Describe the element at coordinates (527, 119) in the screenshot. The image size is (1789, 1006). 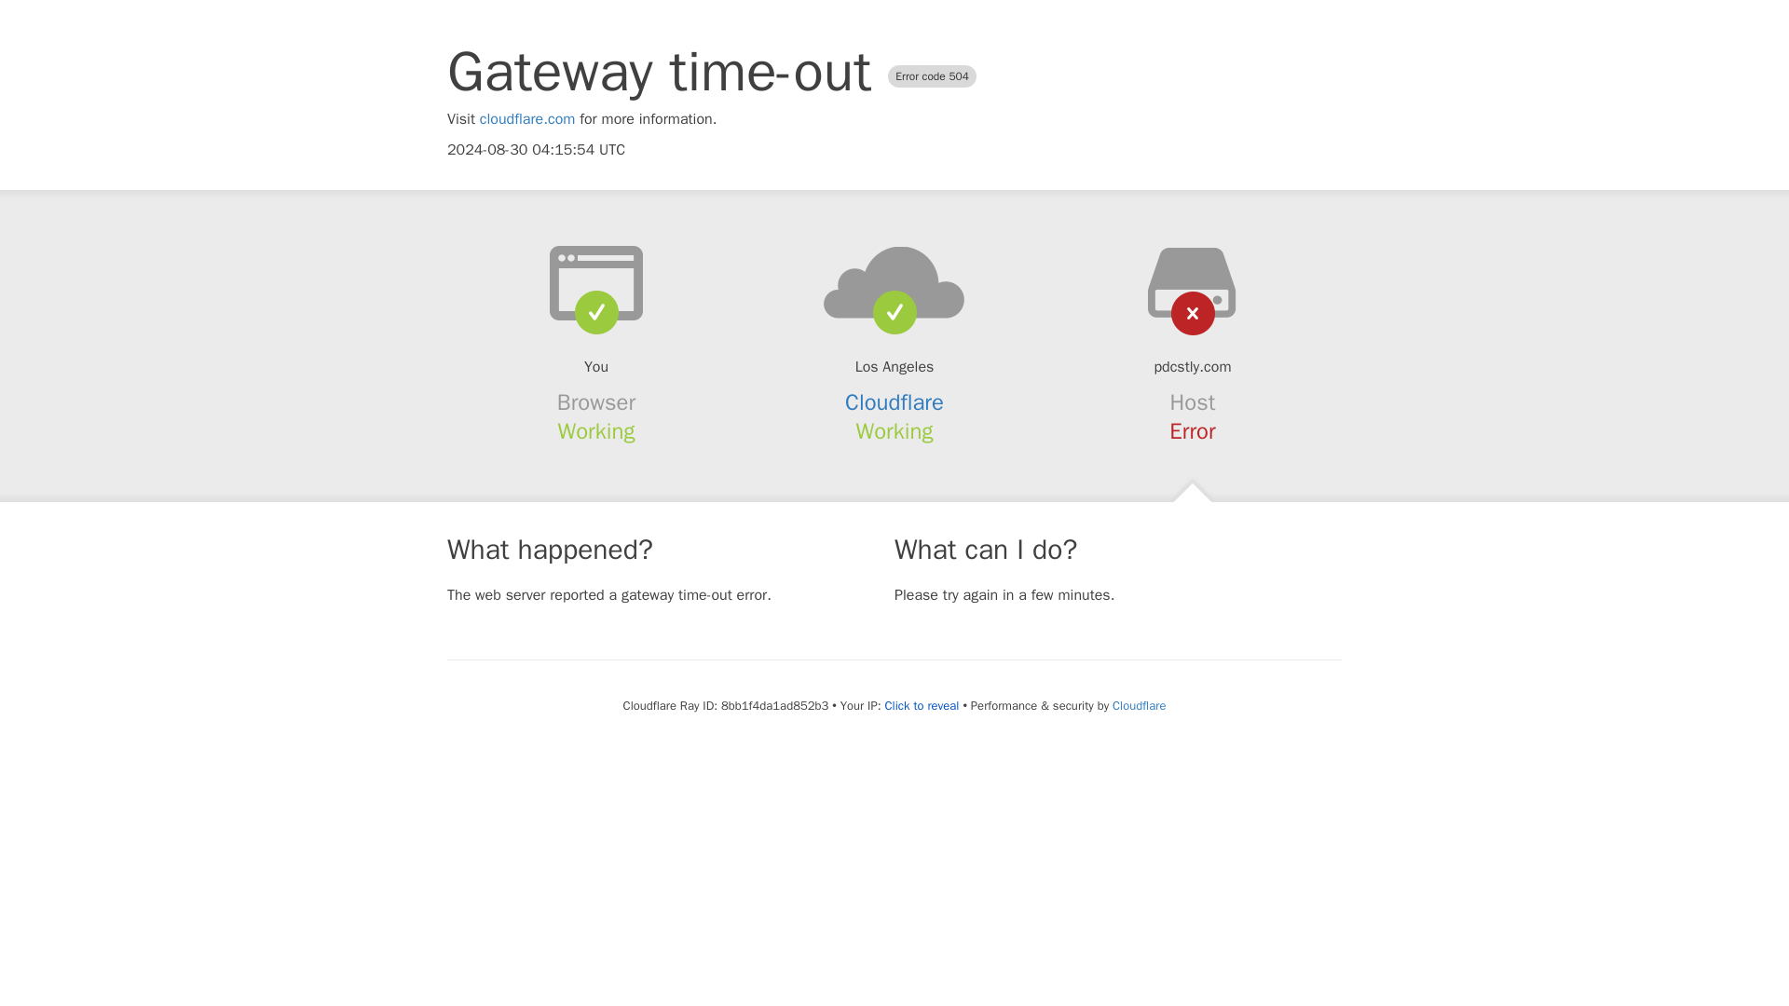
I see `cloudflare.com` at that location.